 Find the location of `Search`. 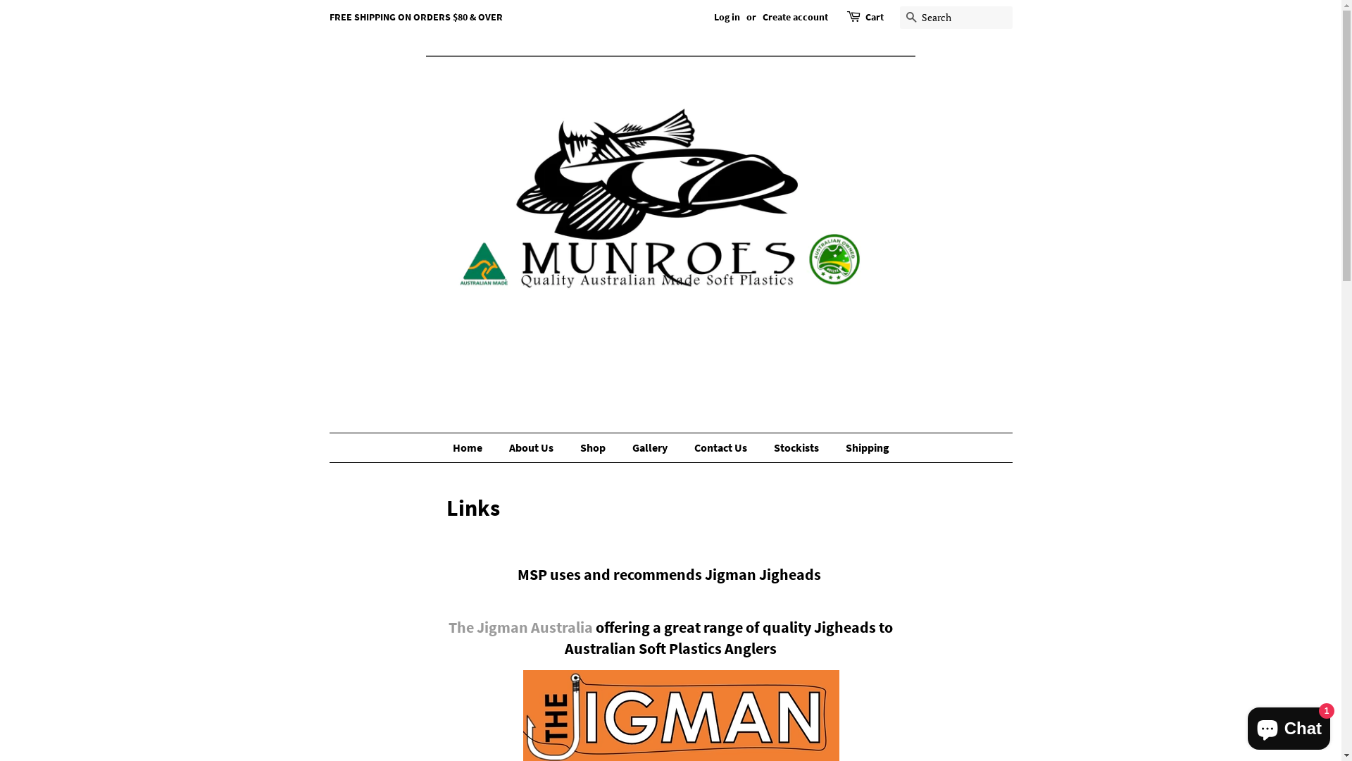

Search is located at coordinates (911, 18).